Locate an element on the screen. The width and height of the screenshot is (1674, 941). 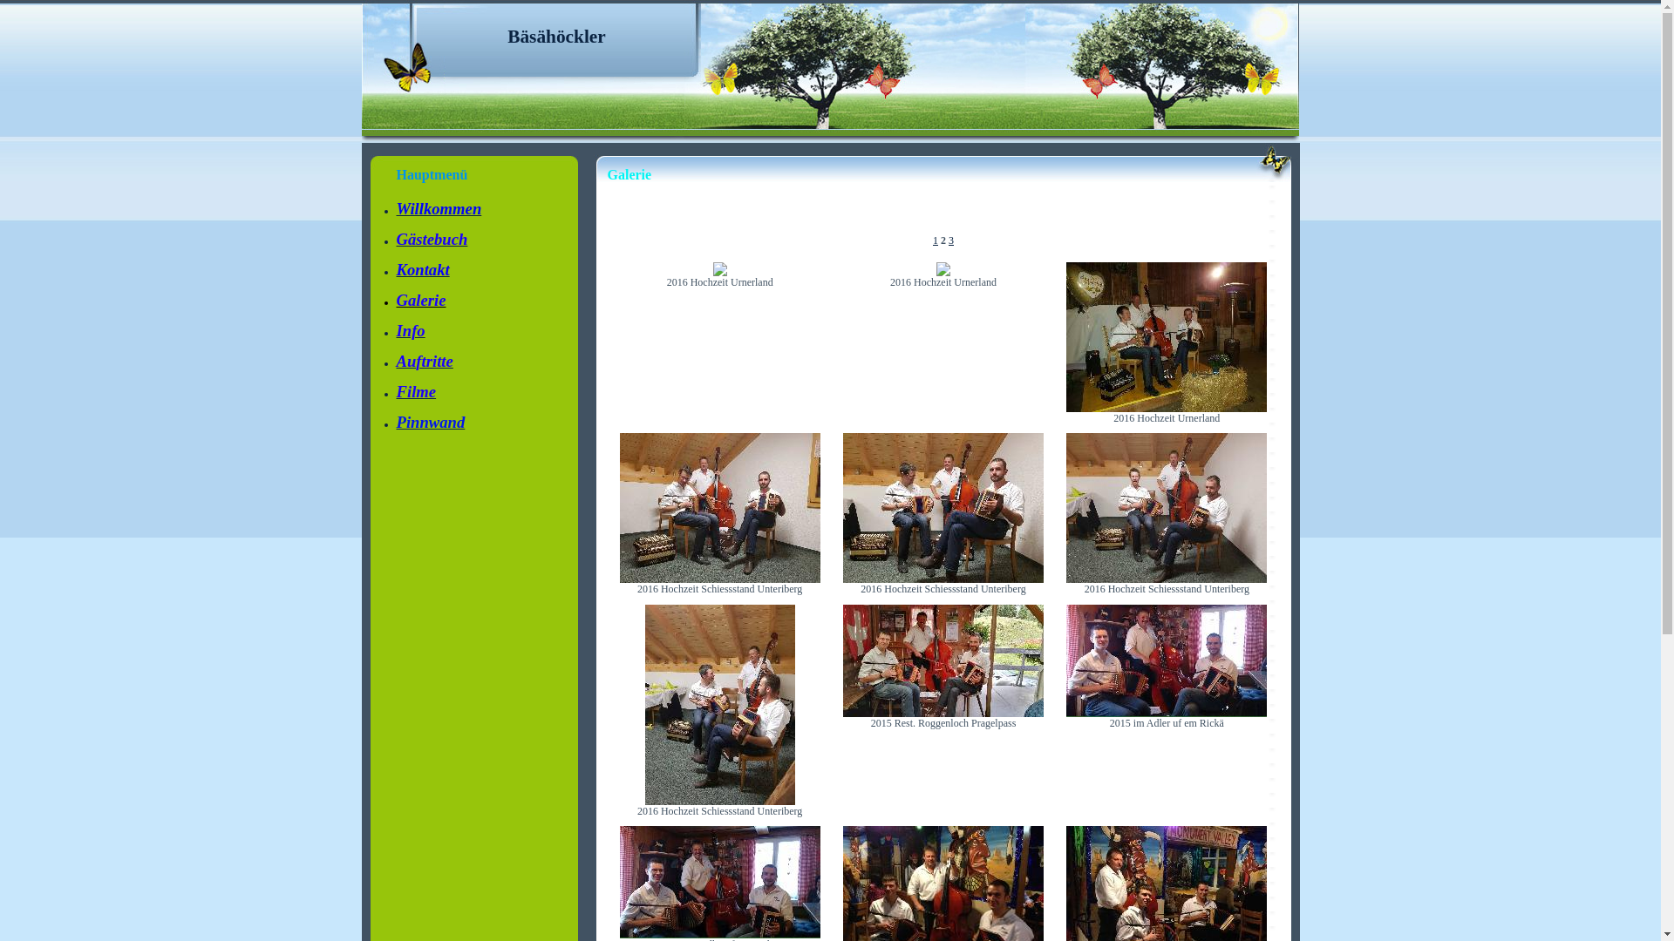
Willkommen is located at coordinates (439, 211).